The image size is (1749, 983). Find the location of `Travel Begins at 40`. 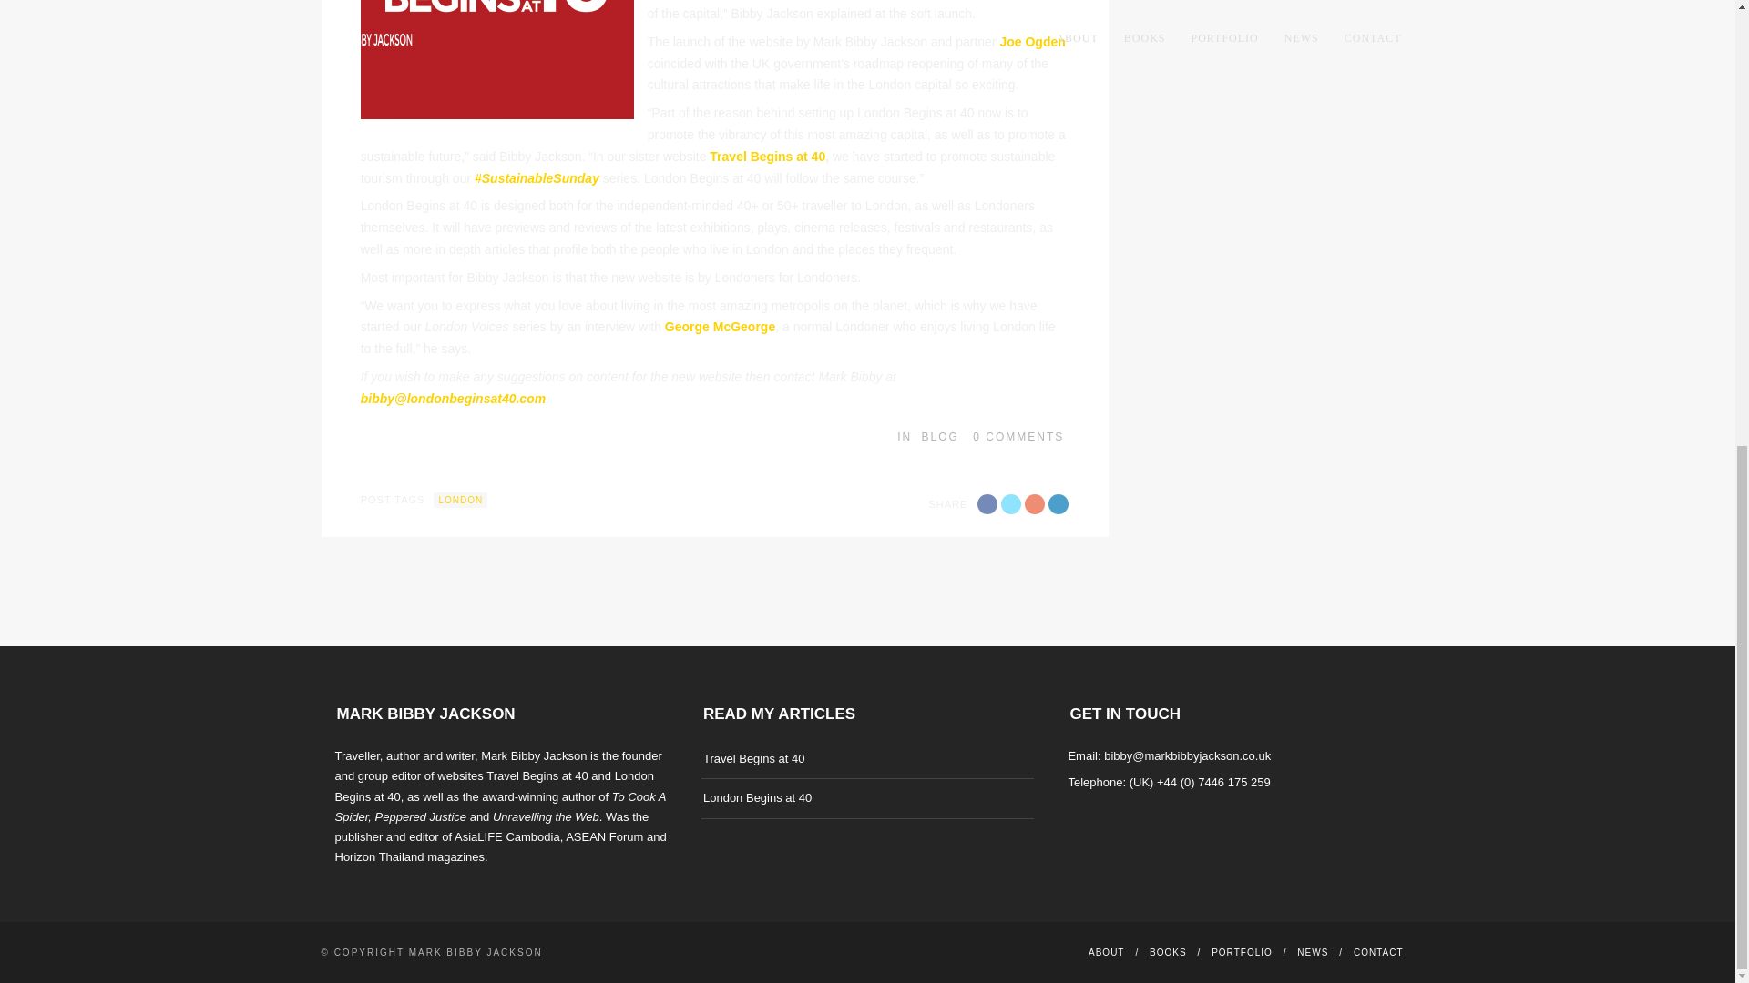

Travel Begins at 40 is located at coordinates (767, 157).